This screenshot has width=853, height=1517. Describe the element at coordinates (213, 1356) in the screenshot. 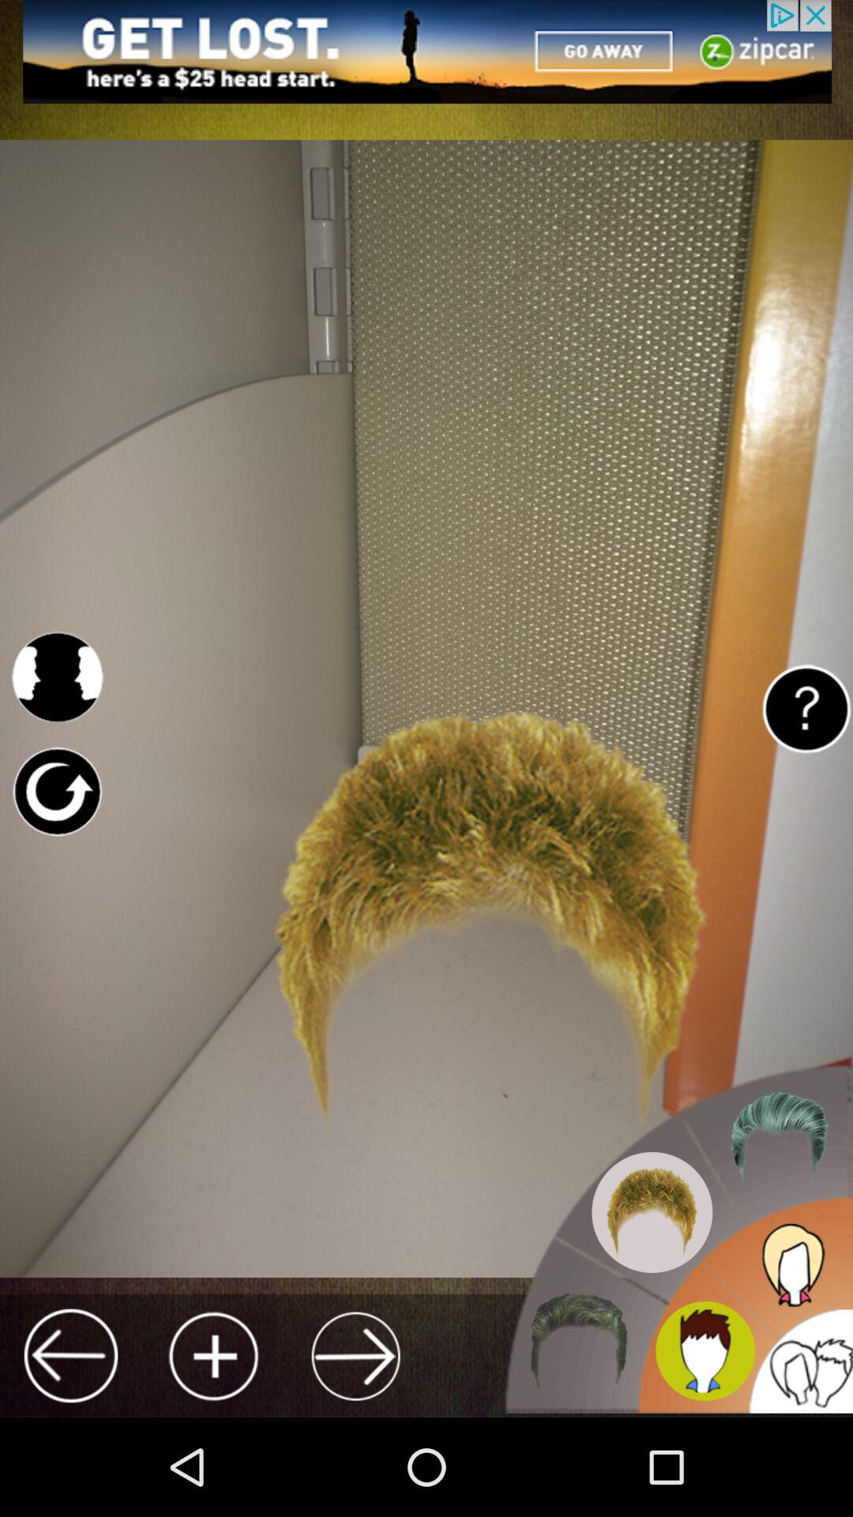

I see `add image` at that location.